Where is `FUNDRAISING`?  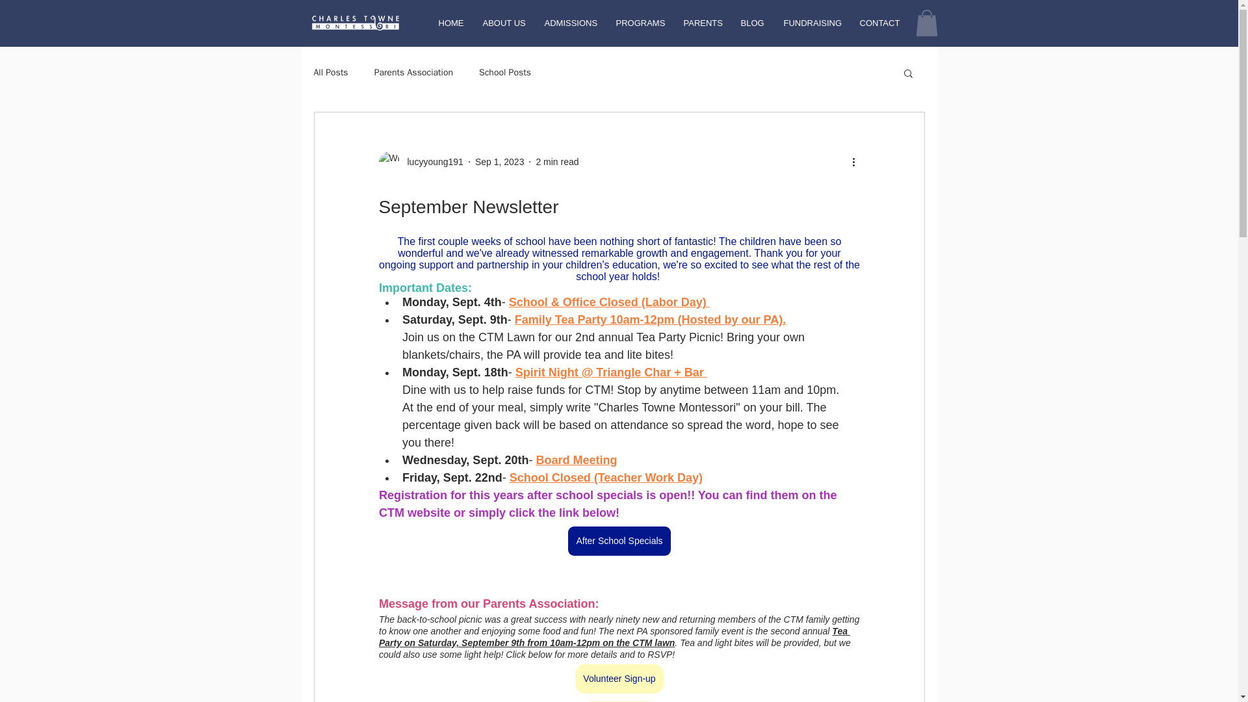 FUNDRAISING is located at coordinates (811, 23).